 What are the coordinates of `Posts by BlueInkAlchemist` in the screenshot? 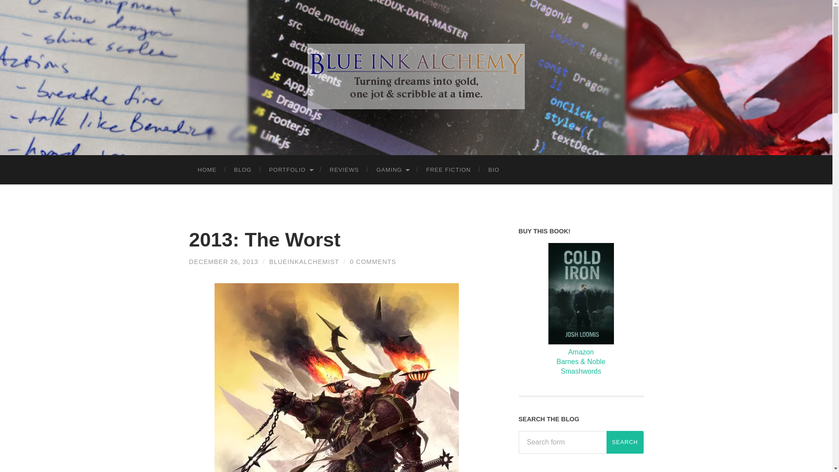 It's located at (304, 261).